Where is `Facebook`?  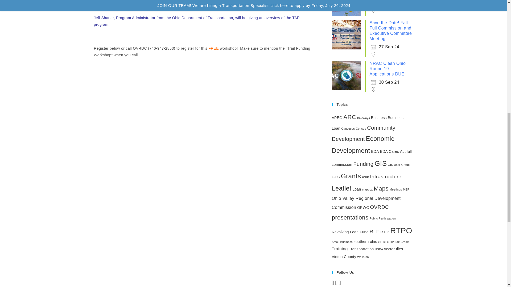 Facebook is located at coordinates (333, 284).